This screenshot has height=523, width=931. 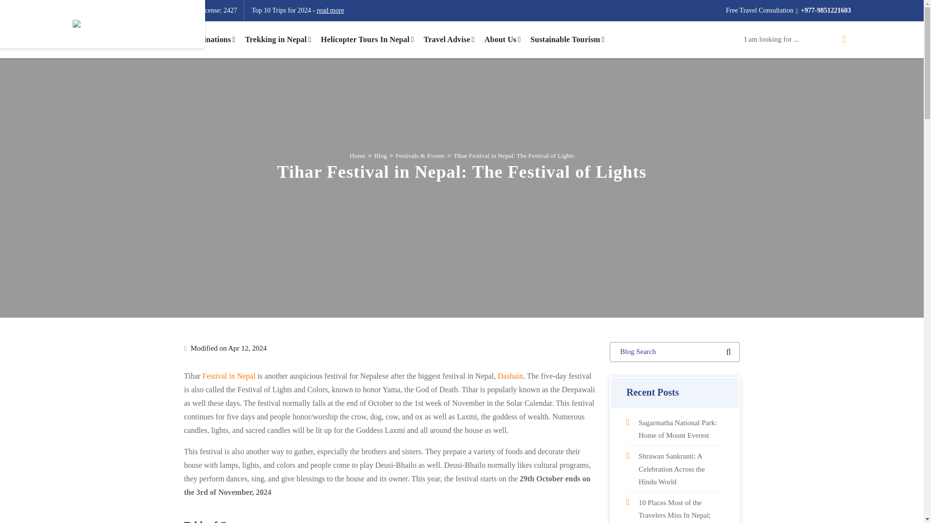 What do you see at coordinates (330, 11) in the screenshot?
I see `read more` at bounding box center [330, 11].